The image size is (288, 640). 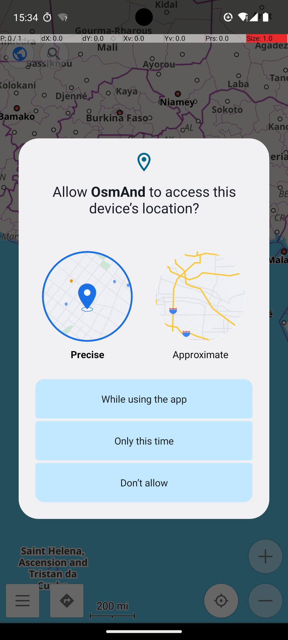 I want to click on Precise, so click(x=87, y=306).